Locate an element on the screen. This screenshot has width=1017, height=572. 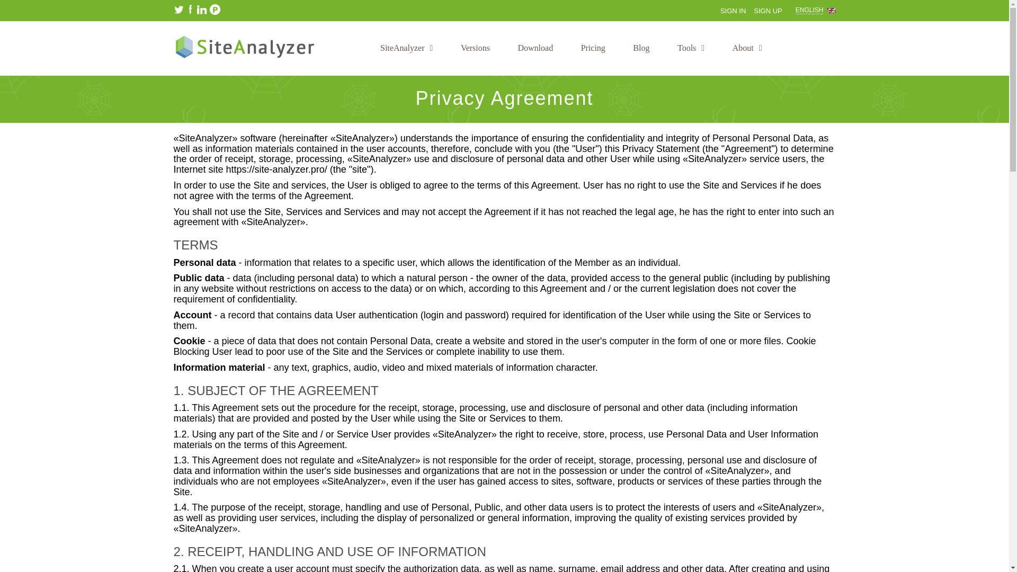
Download is located at coordinates (535, 48).